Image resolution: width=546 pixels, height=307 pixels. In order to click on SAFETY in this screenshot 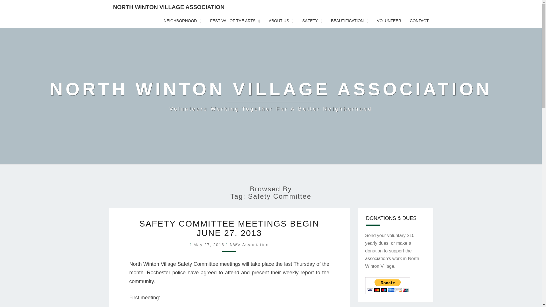, I will do `click(312, 21)`.